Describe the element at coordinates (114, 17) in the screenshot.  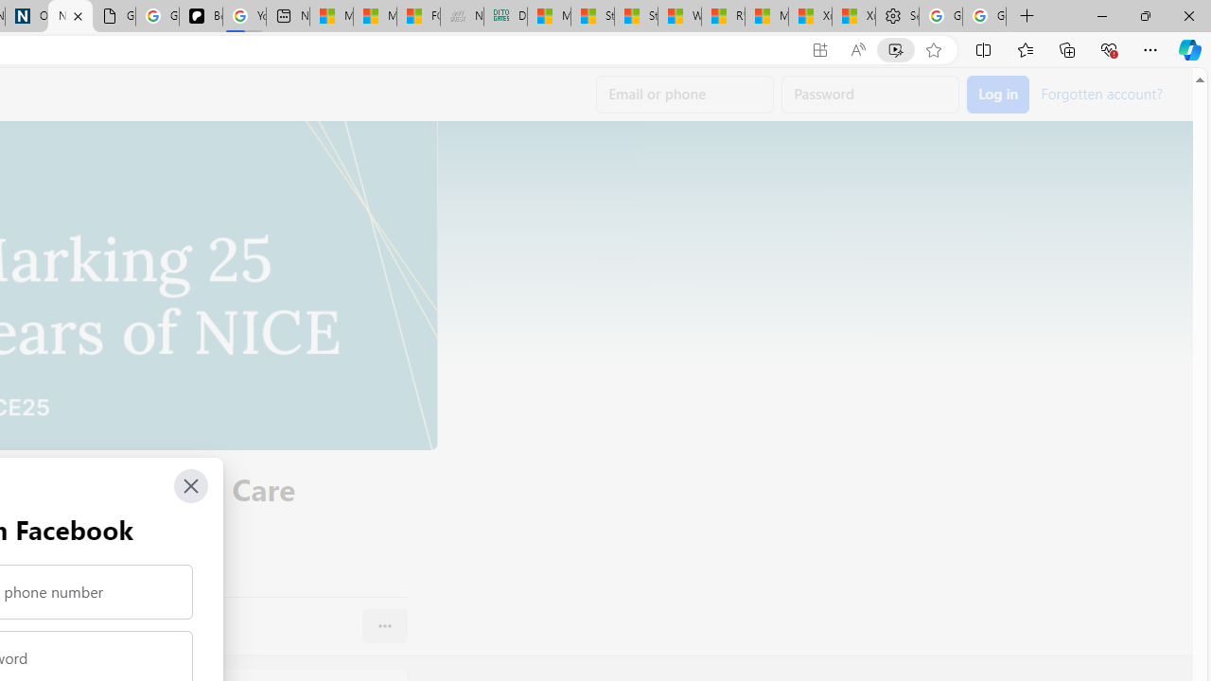
I see `Google Analytics Opt-out Browser Add-on Download Page` at that location.